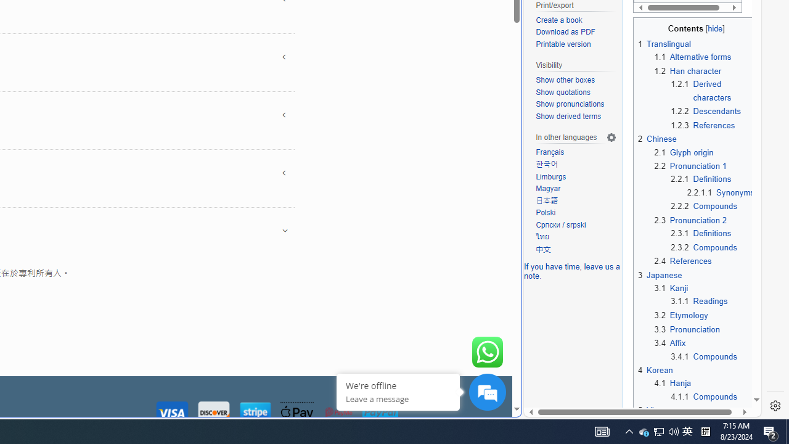  Describe the element at coordinates (576, 44) in the screenshot. I see `Printable version` at that location.